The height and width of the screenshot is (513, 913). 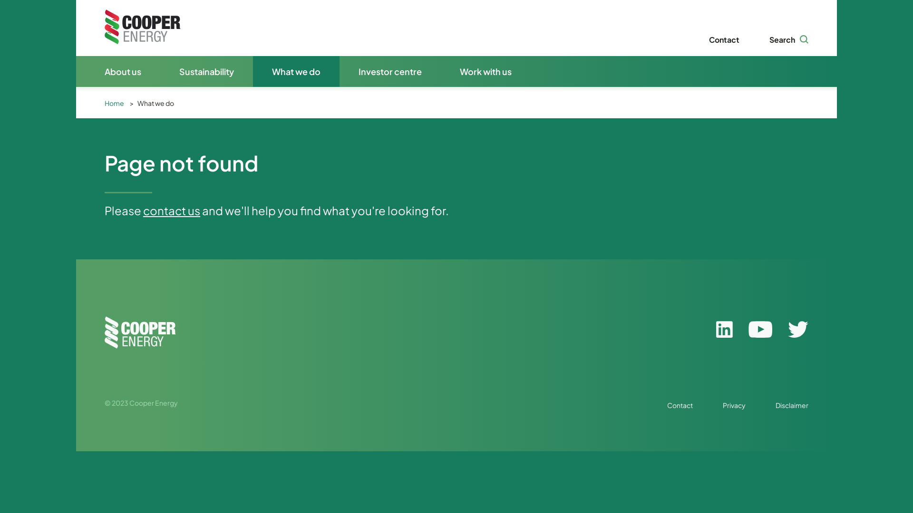 I want to click on Investor centre, so click(x=390, y=71).